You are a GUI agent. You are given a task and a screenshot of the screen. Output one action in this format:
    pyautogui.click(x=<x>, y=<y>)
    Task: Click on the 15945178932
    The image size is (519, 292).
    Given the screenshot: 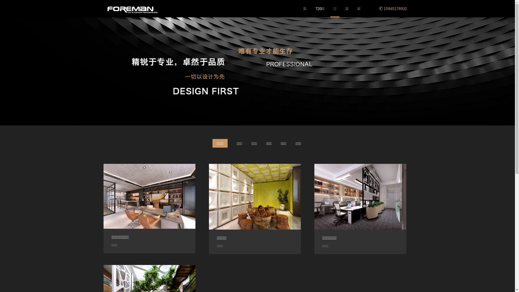 What is the action you would take?
    pyautogui.click(x=393, y=9)
    